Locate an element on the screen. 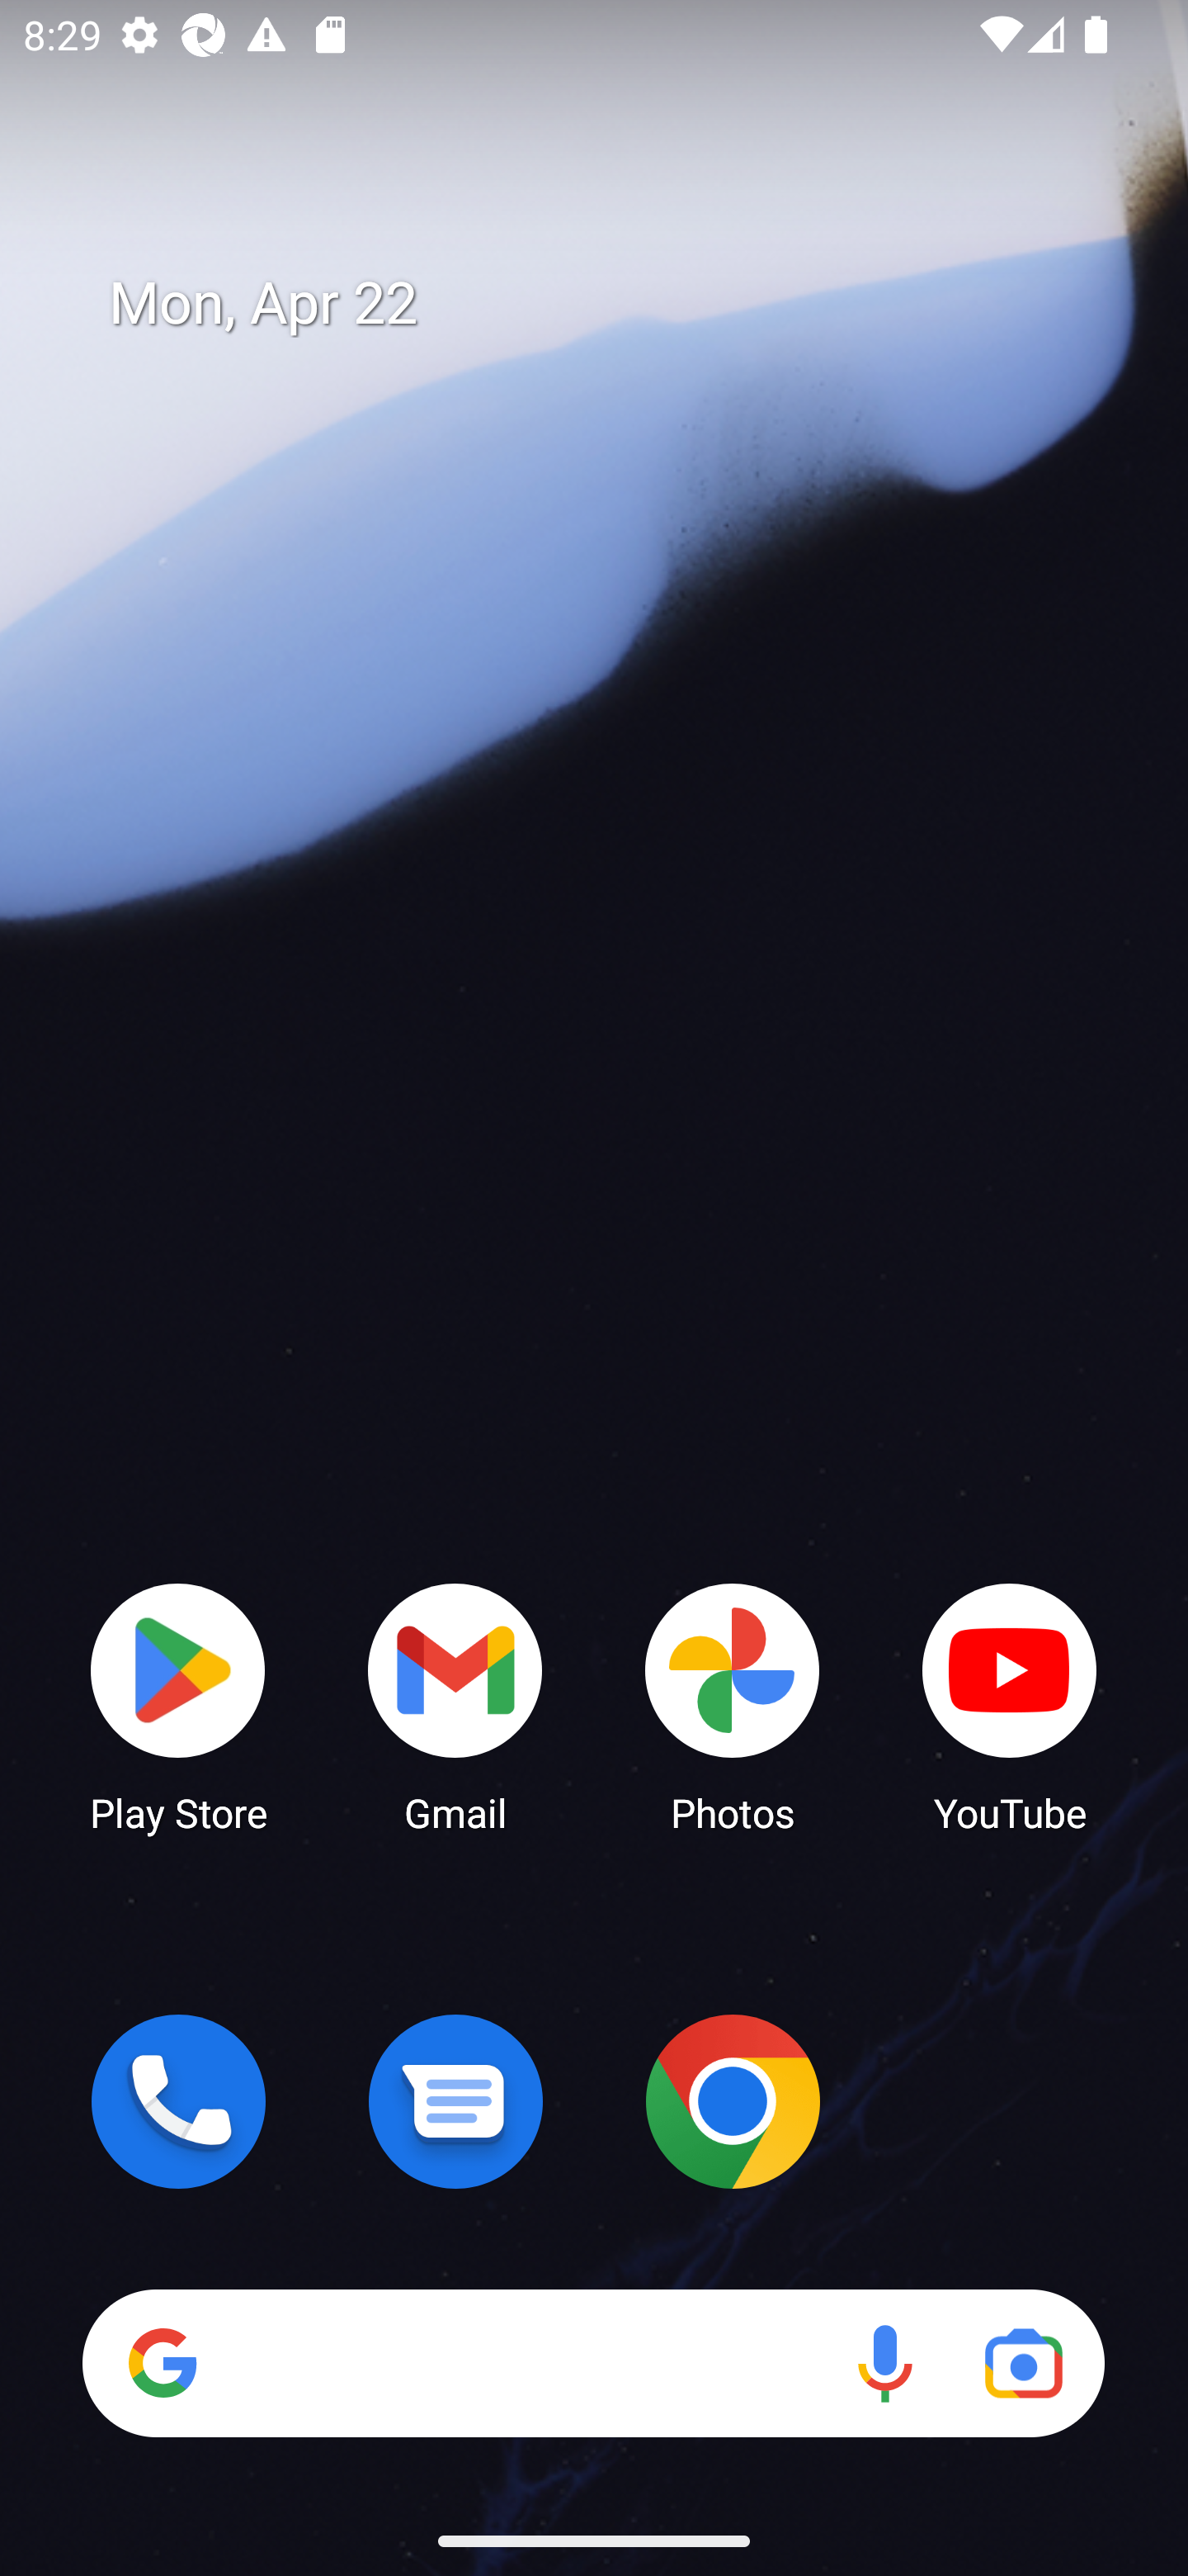 Image resolution: width=1188 pixels, height=2576 pixels. Mon, Apr 22 is located at coordinates (617, 304).